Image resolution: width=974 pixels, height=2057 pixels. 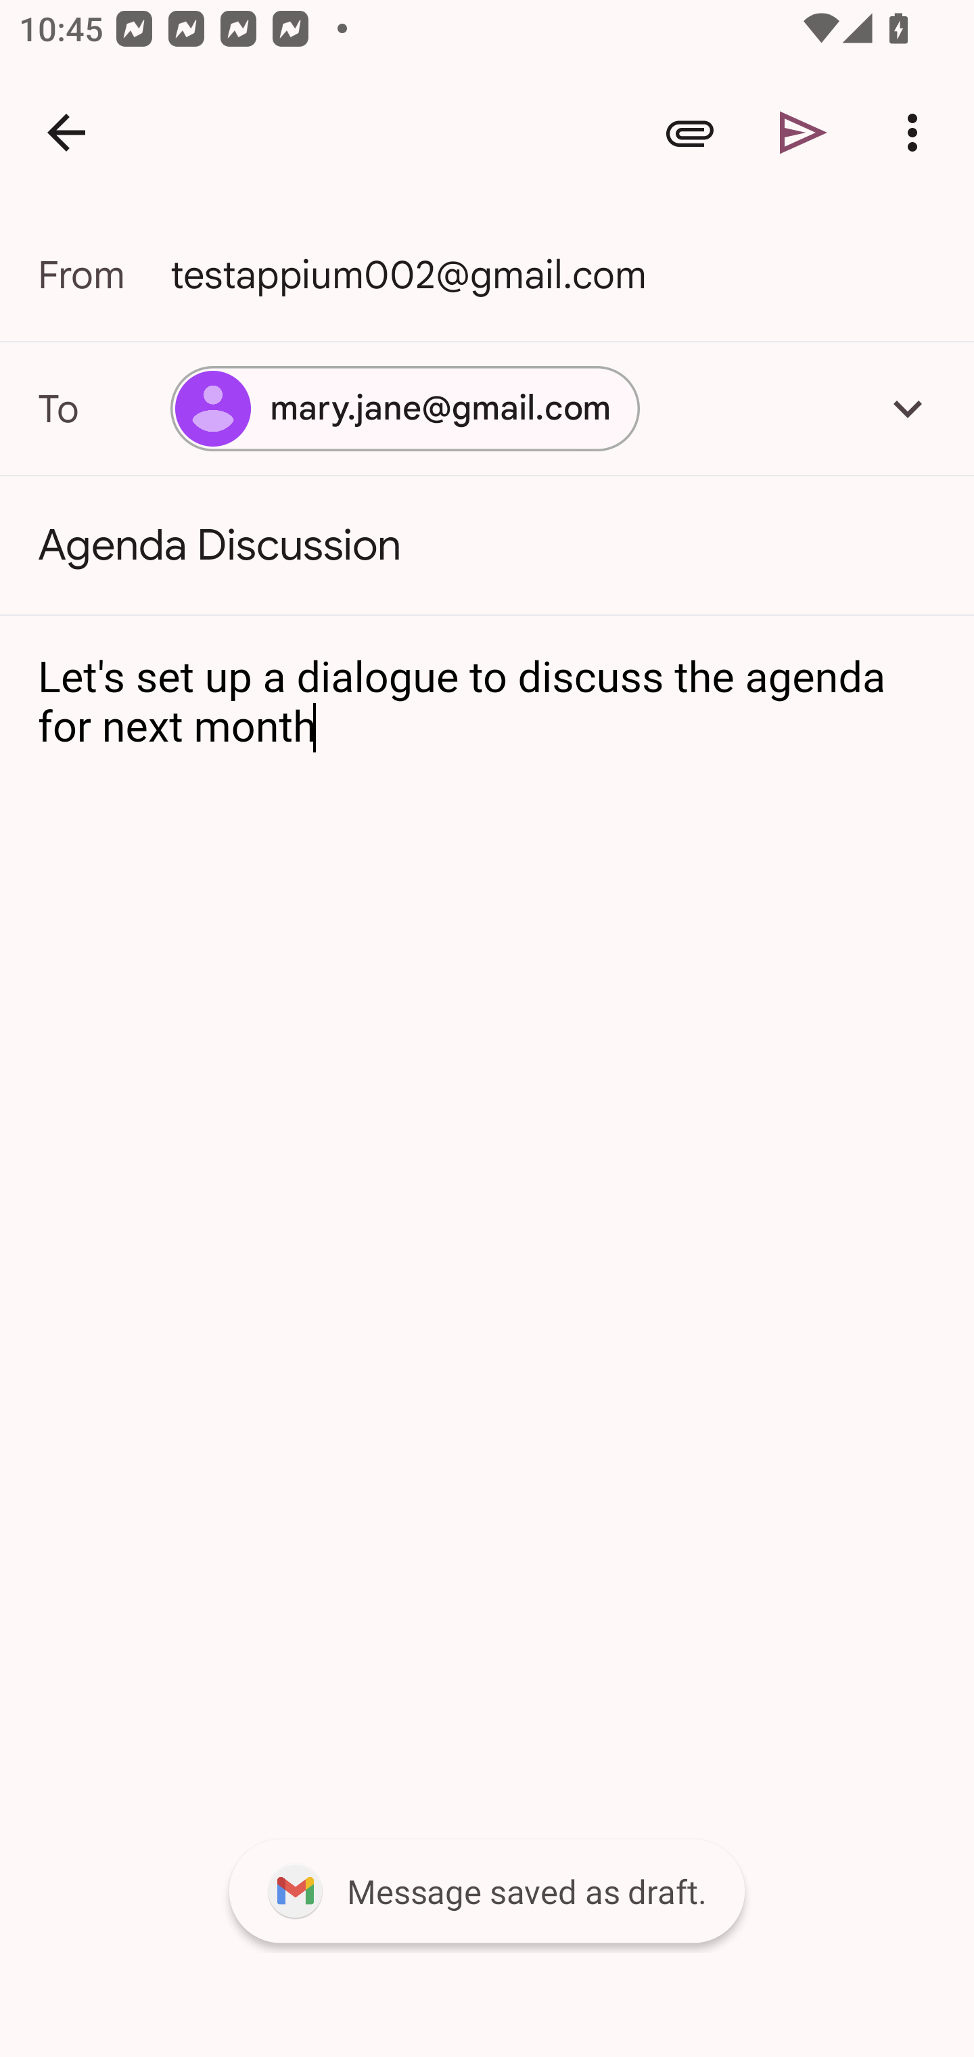 I want to click on More options, so click(x=917, y=133).